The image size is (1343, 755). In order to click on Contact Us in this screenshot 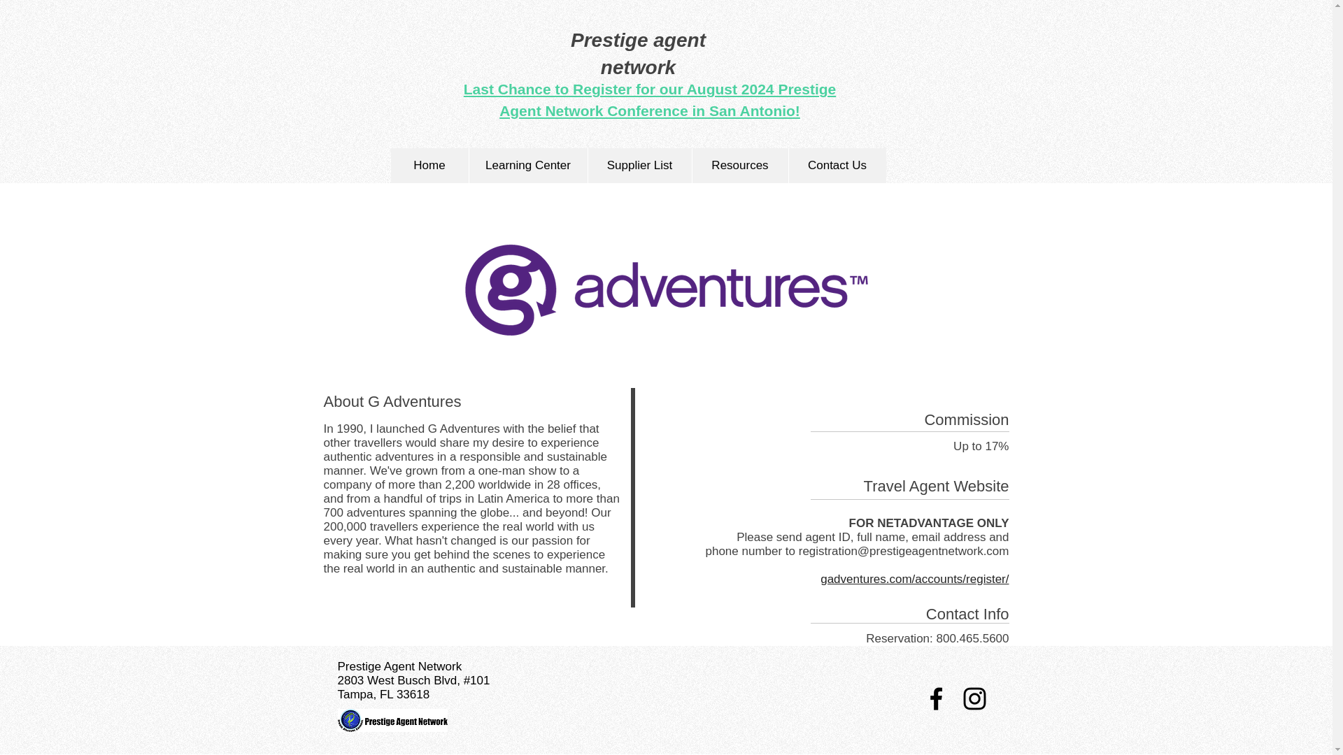, I will do `click(836, 165)`.